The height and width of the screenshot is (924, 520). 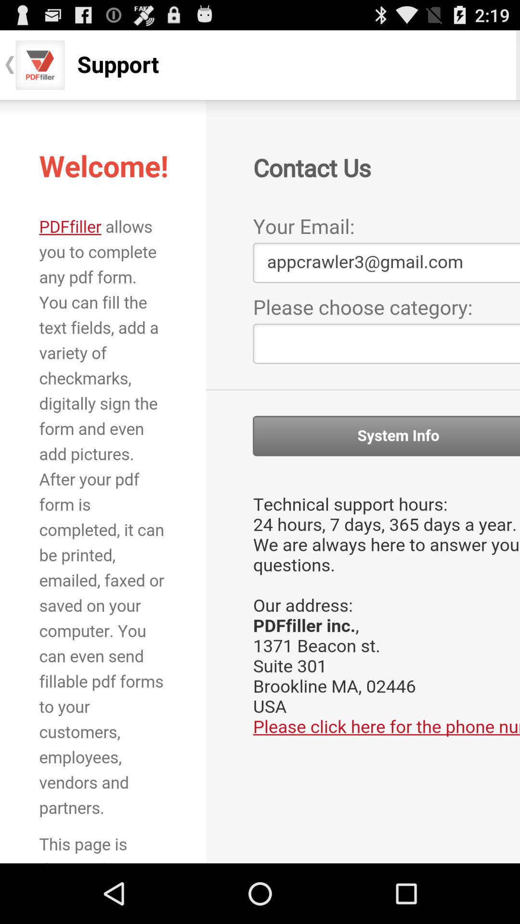 I want to click on main page, so click(x=260, y=481).